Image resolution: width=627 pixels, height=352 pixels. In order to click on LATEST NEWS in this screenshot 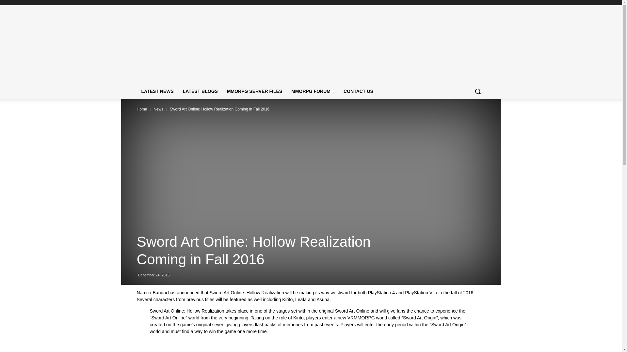, I will do `click(157, 91)`.